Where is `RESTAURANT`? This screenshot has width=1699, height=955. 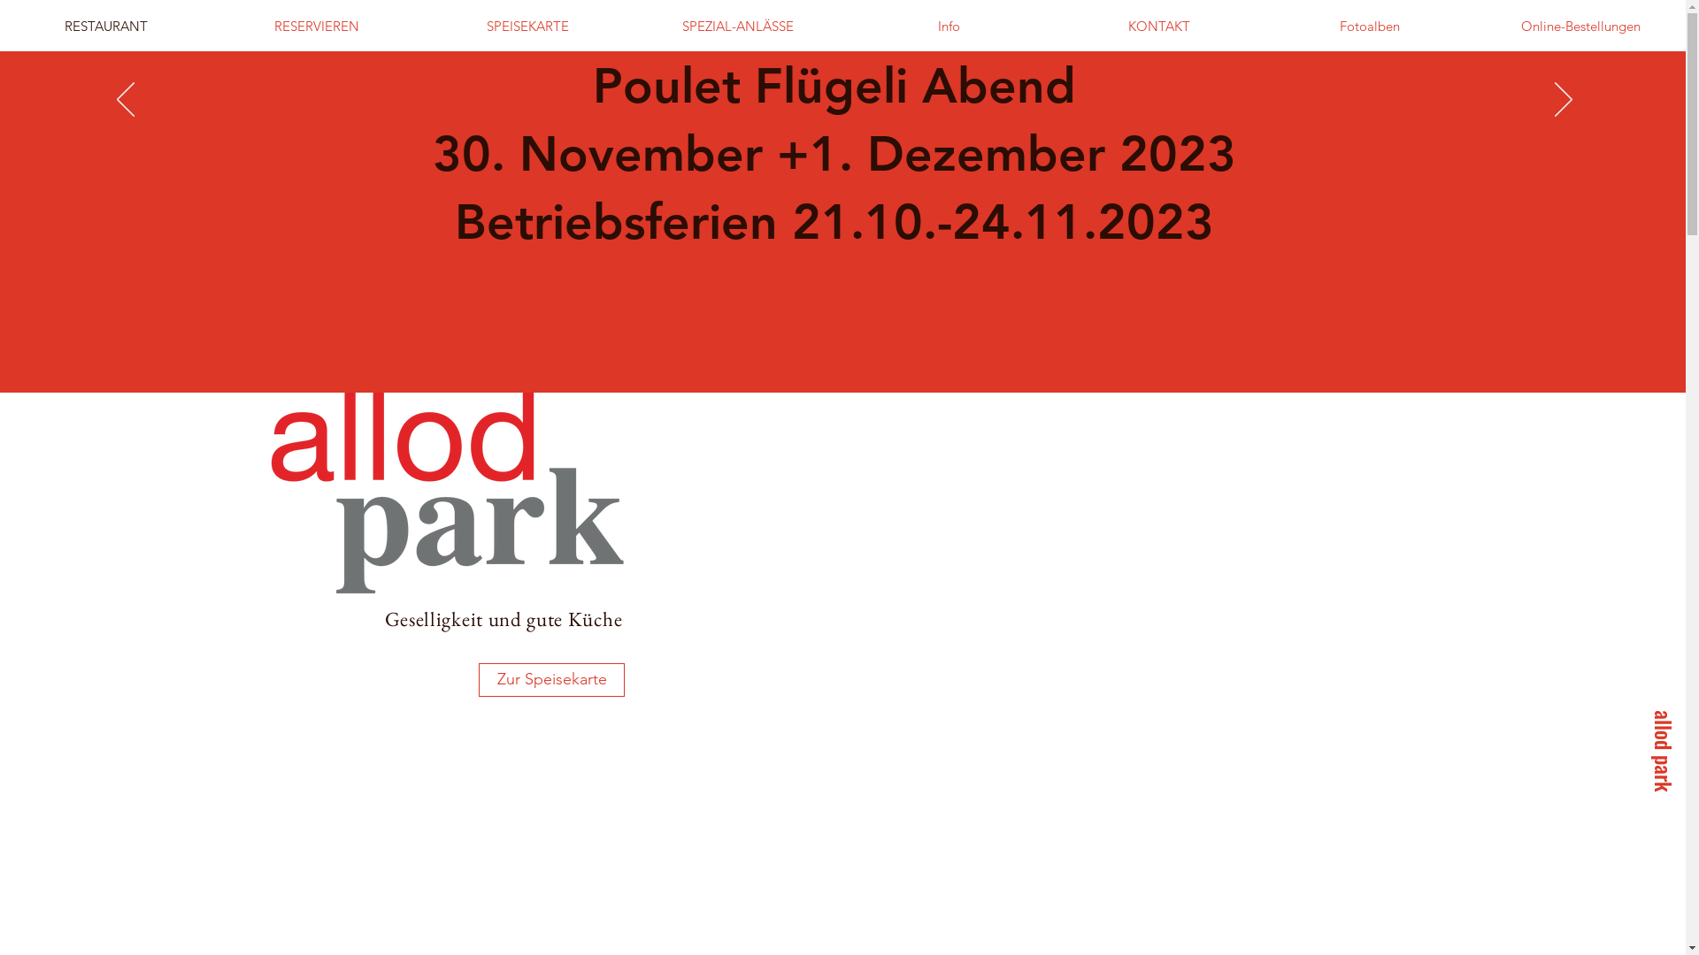
RESTAURANT is located at coordinates (106, 27).